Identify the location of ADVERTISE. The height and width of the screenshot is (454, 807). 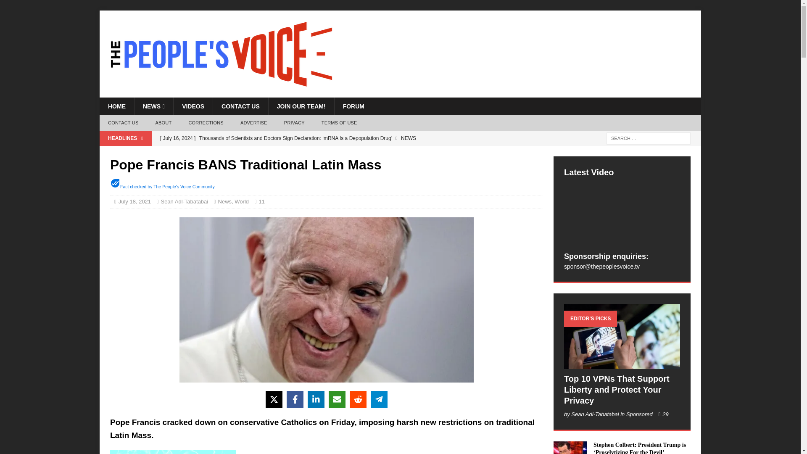
(254, 123).